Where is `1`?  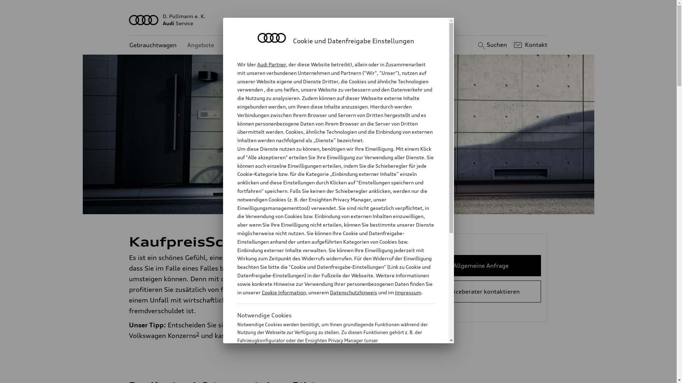 1 is located at coordinates (264, 238).